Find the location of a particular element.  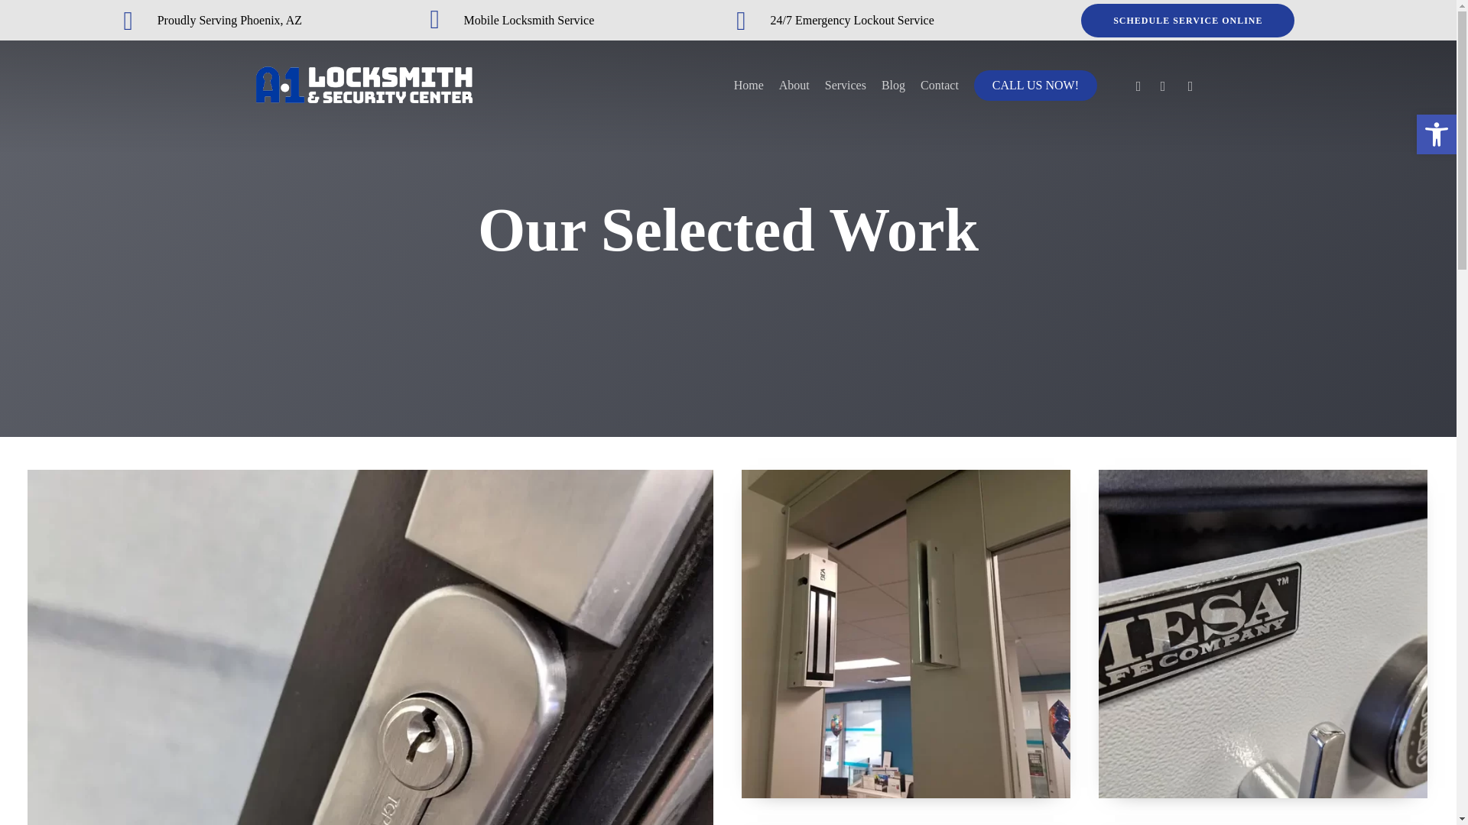

About is located at coordinates (794, 85).